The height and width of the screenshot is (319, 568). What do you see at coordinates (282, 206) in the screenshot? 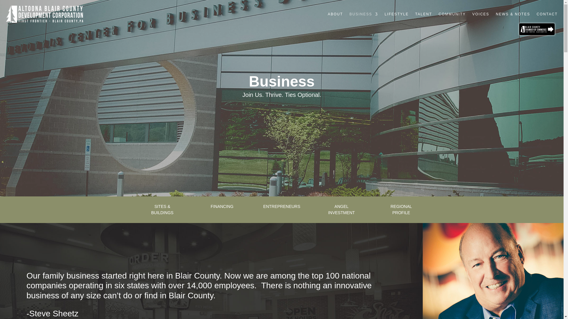
I see `ENTREPRENEURS` at bounding box center [282, 206].